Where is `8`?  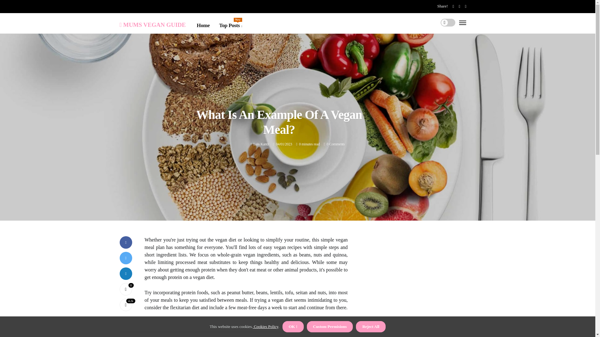
8 is located at coordinates (261, 144).